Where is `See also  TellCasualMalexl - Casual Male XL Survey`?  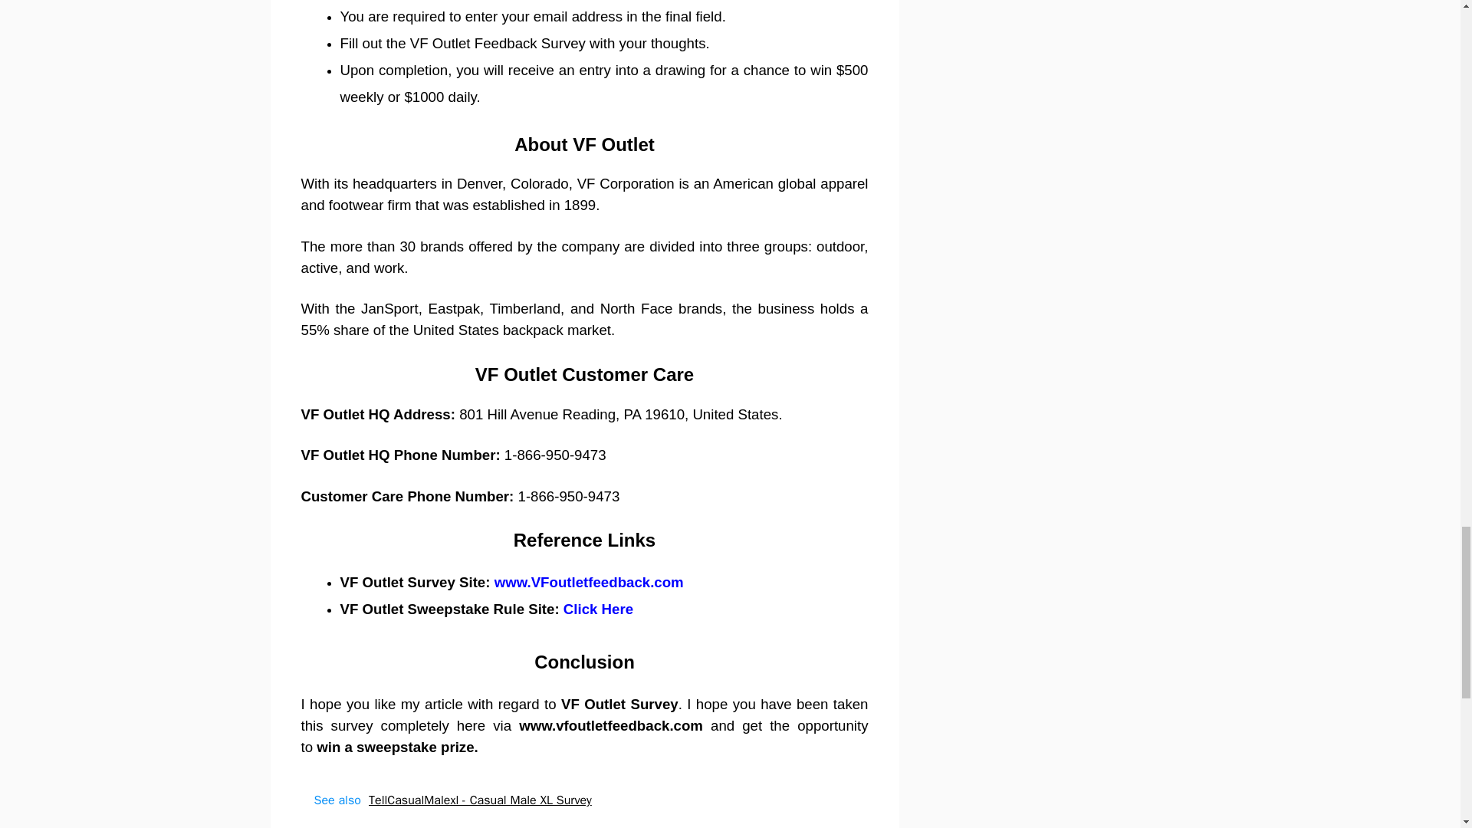
See also  TellCasualMalexl - Casual Male XL Survey is located at coordinates (584, 800).